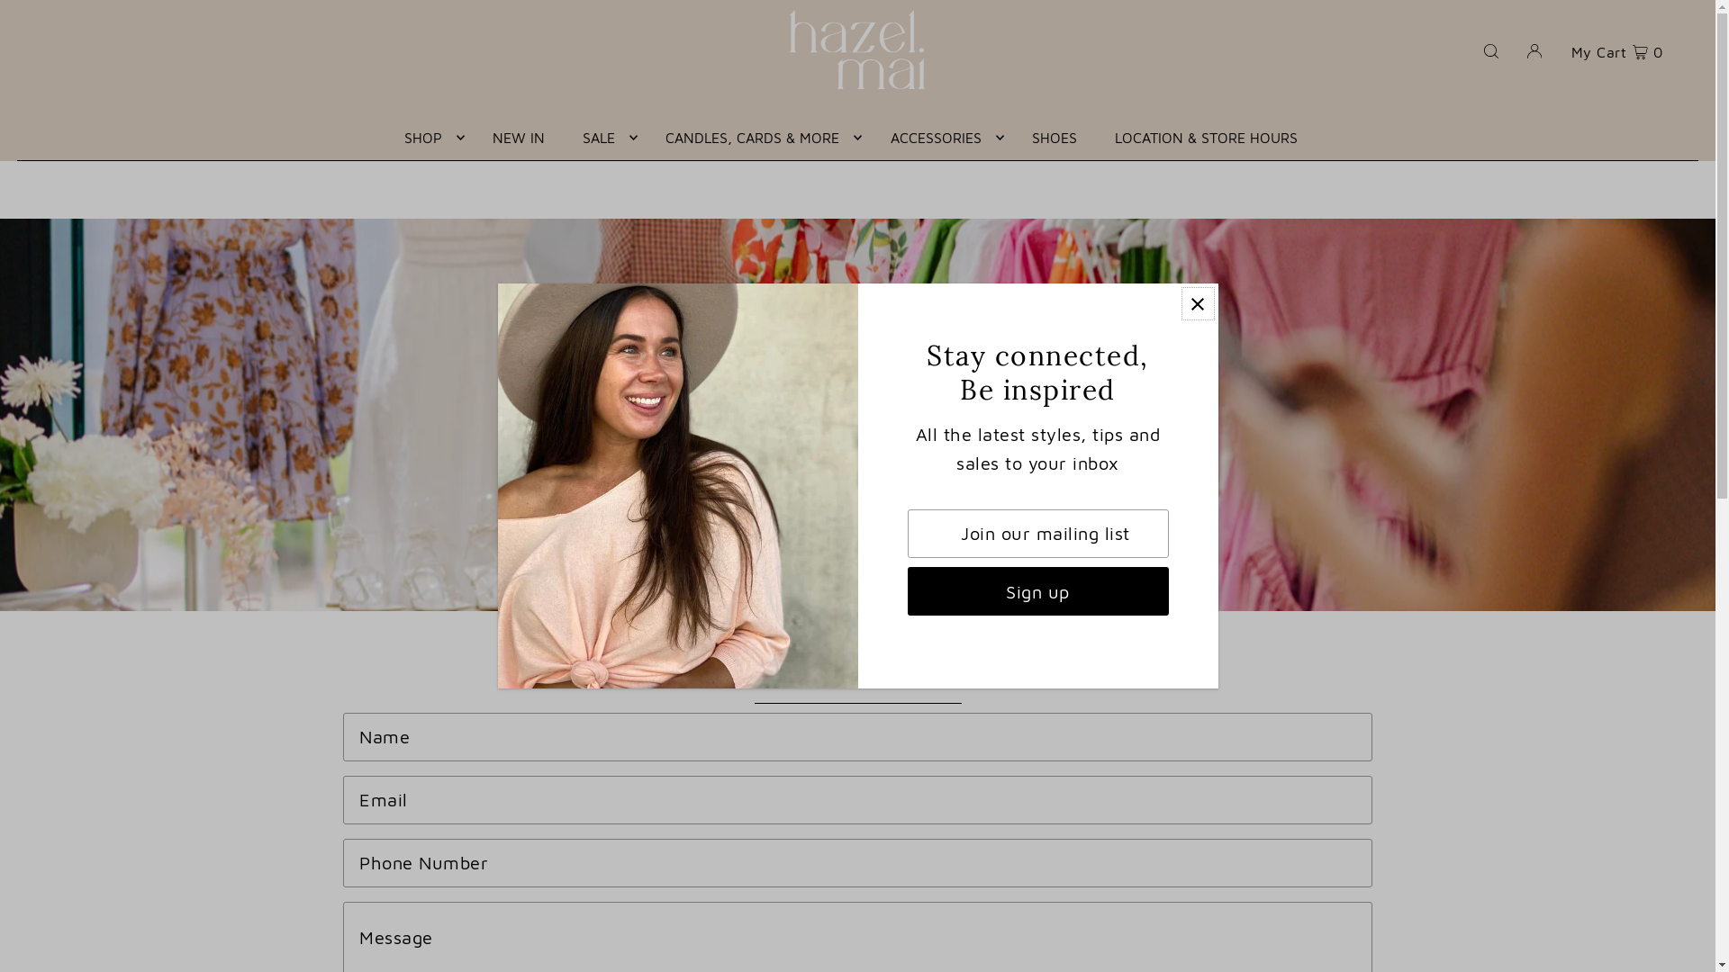 This screenshot has width=1729, height=972. I want to click on ACCESSORIES, so click(943, 138).